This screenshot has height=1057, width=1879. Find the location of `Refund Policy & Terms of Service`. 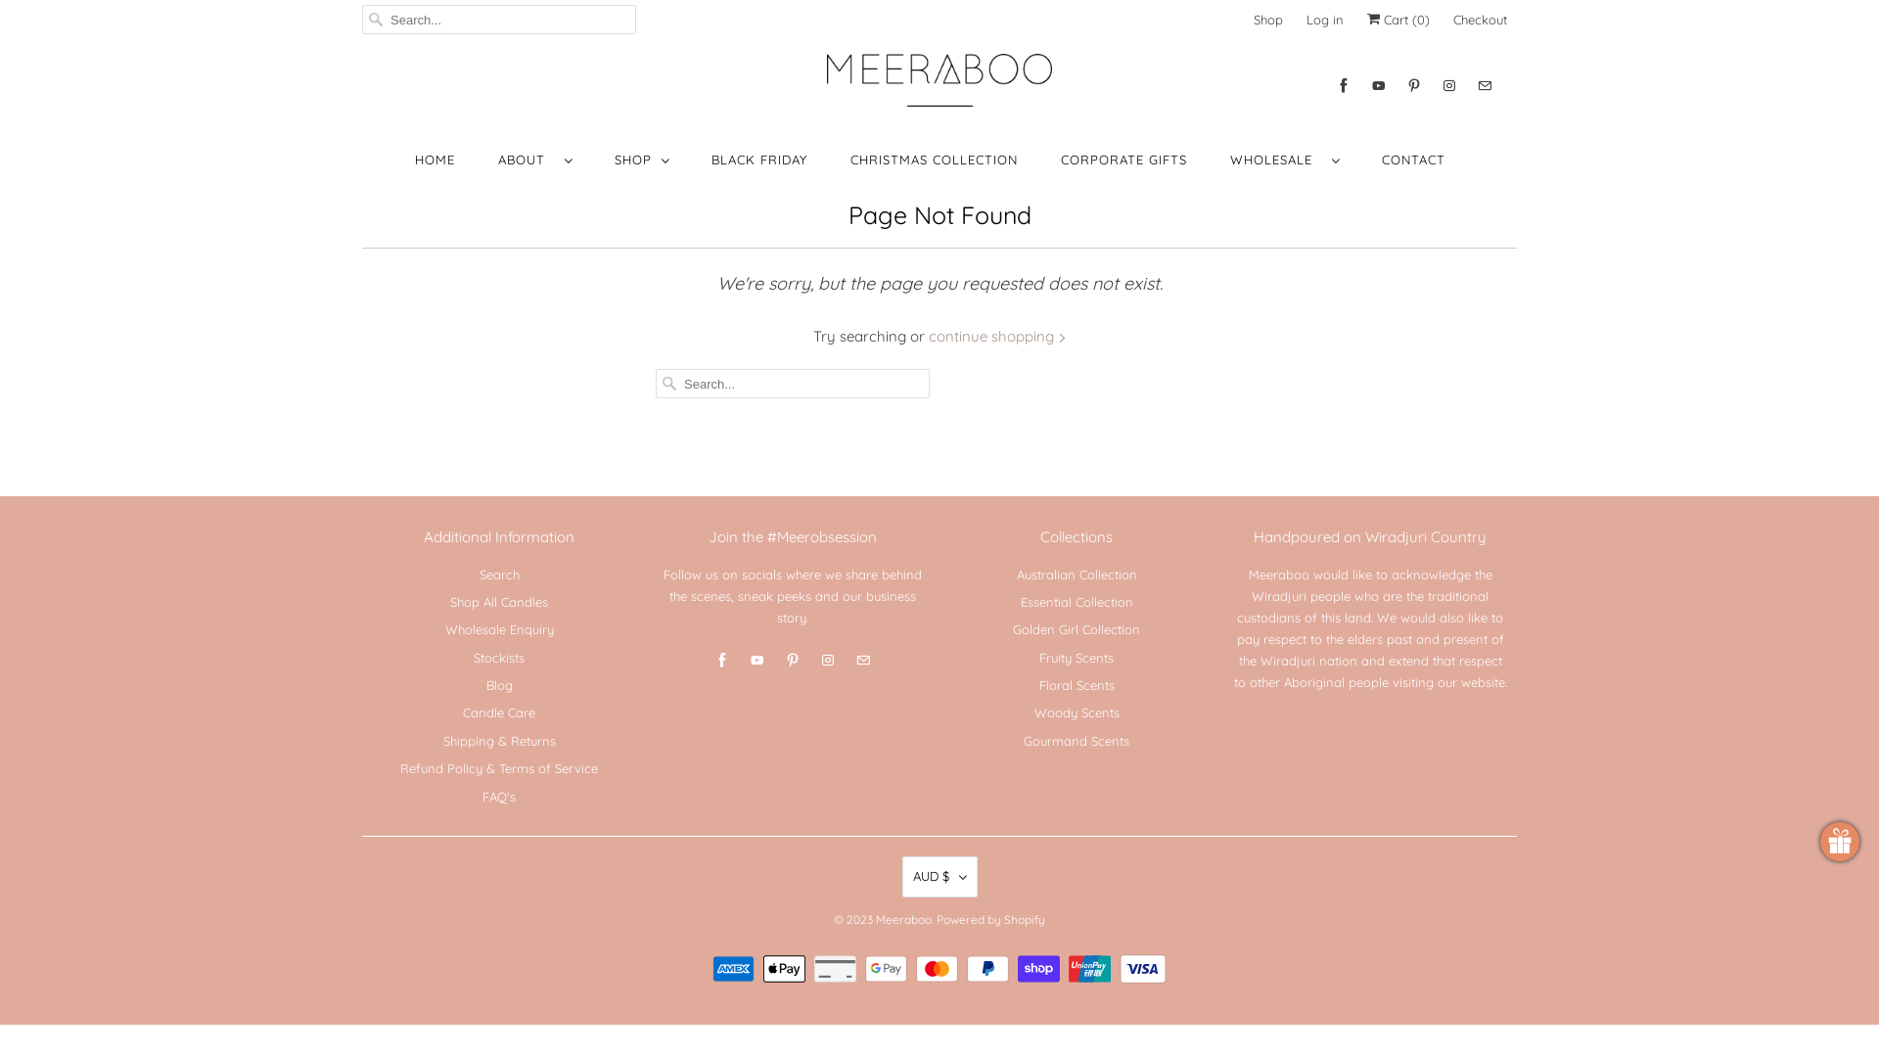

Refund Policy & Terms of Service is located at coordinates (499, 768).